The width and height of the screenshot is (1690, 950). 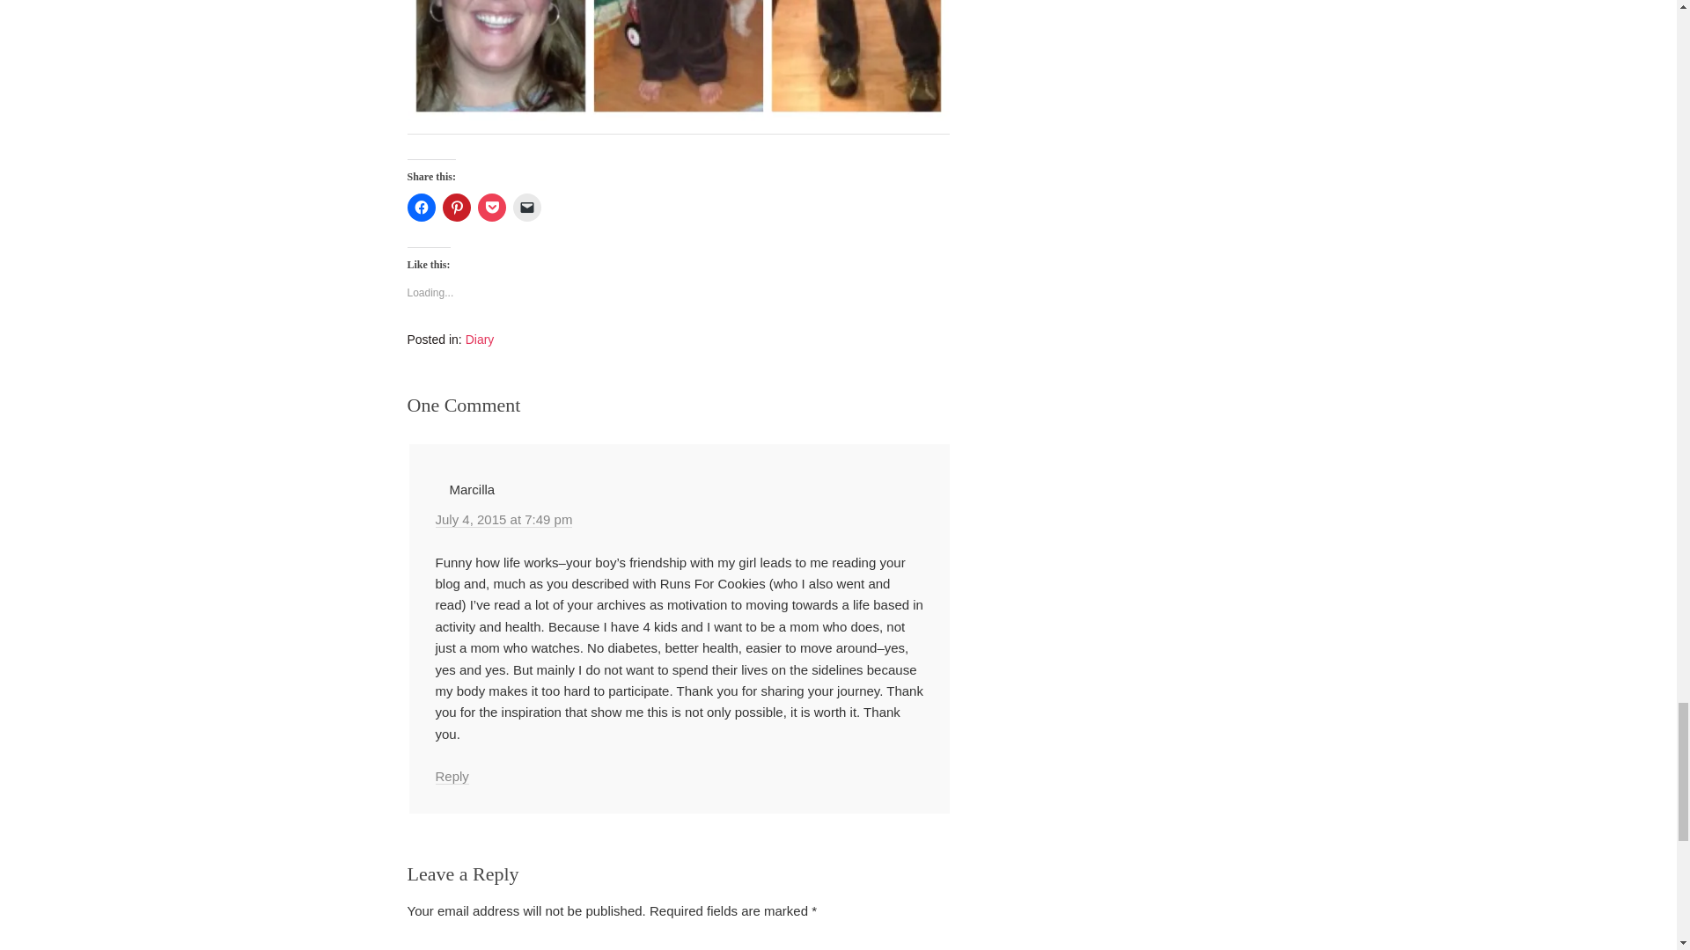 What do you see at coordinates (421, 208) in the screenshot?
I see `Click to share on Facebook` at bounding box center [421, 208].